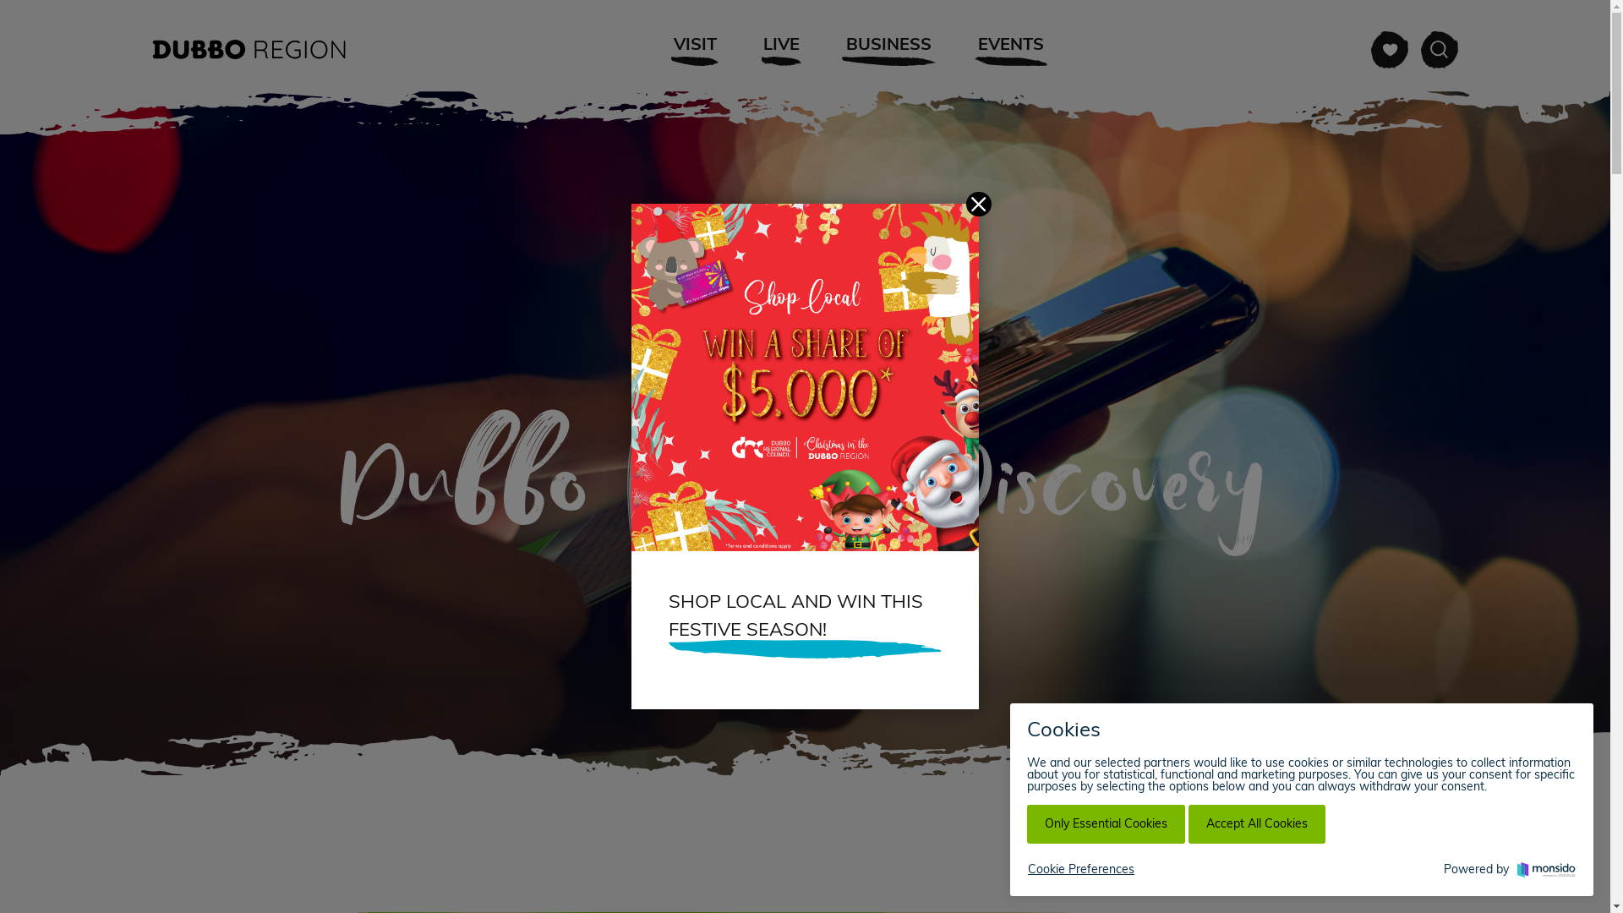 This screenshot has height=913, width=1623. I want to click on LIVE, so click(781, 49).